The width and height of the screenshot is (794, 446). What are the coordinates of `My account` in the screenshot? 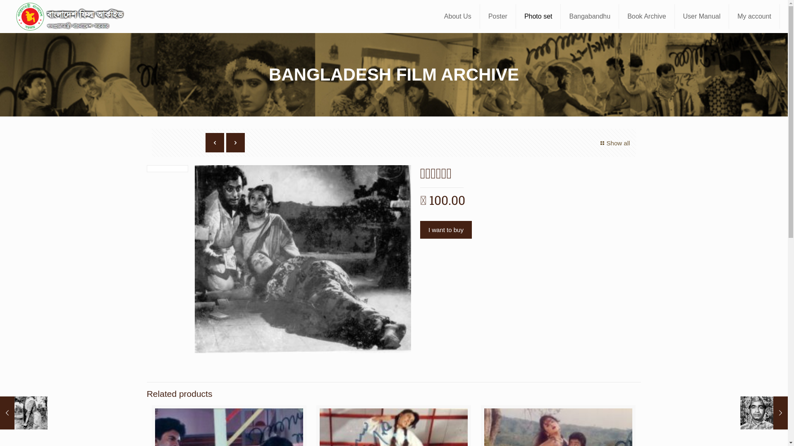 It's located at (754, 17).